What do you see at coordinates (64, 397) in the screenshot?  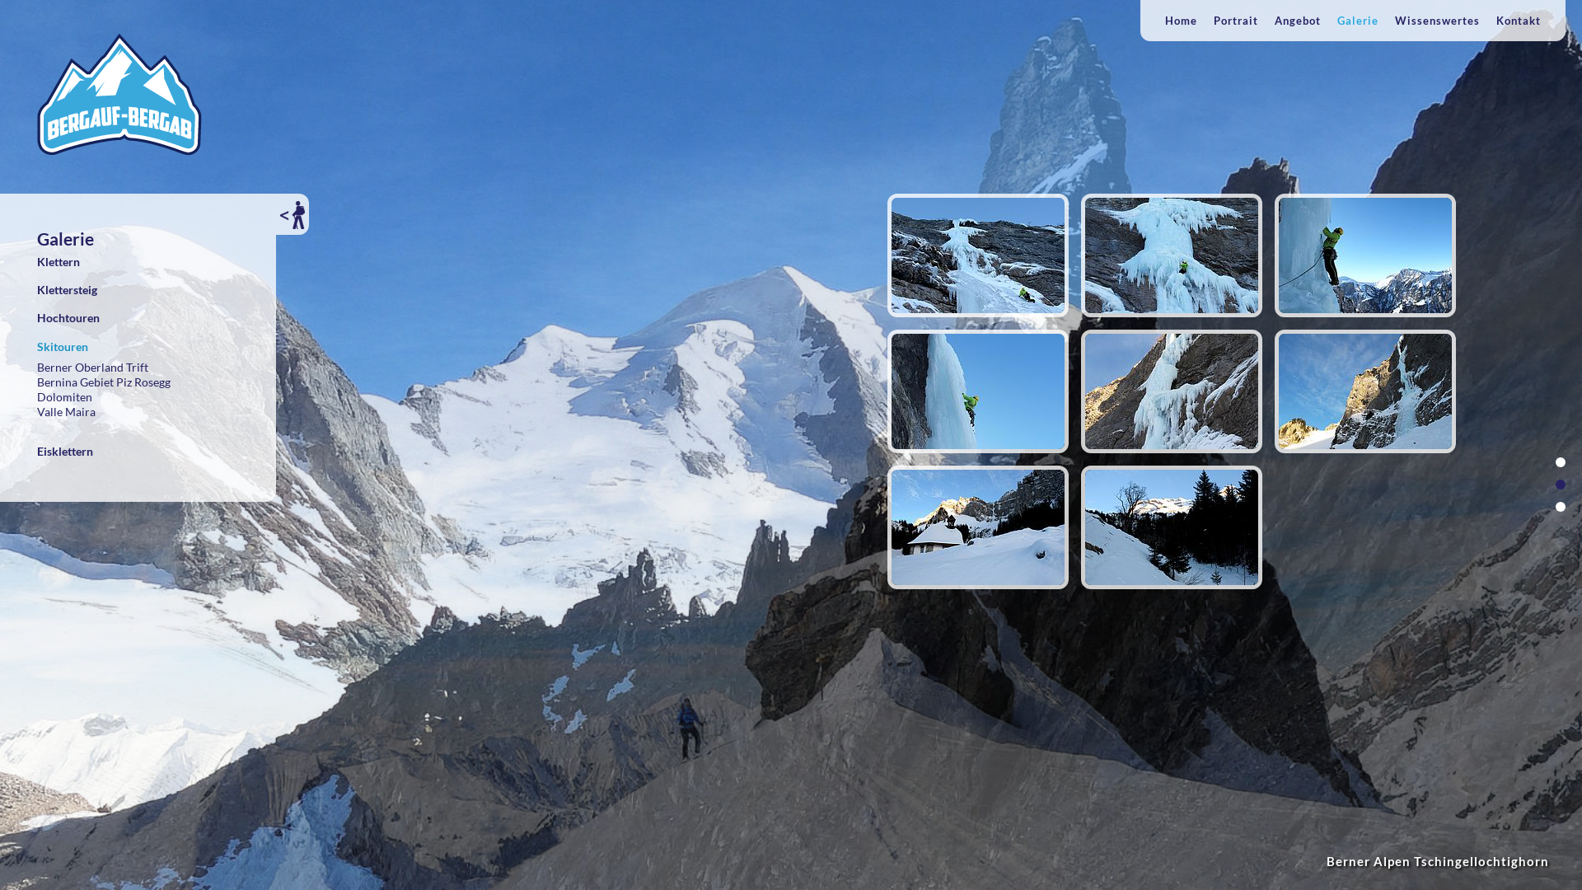 I see `Dolomiten` at bounding box center [64, 397].